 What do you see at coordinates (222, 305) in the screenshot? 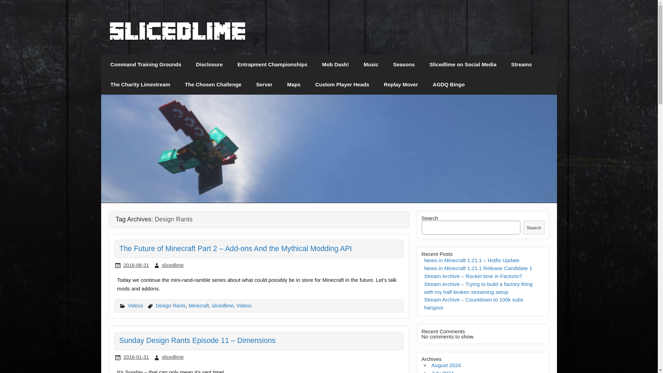
I see `slicedlime` at bounding box center [222, 305].